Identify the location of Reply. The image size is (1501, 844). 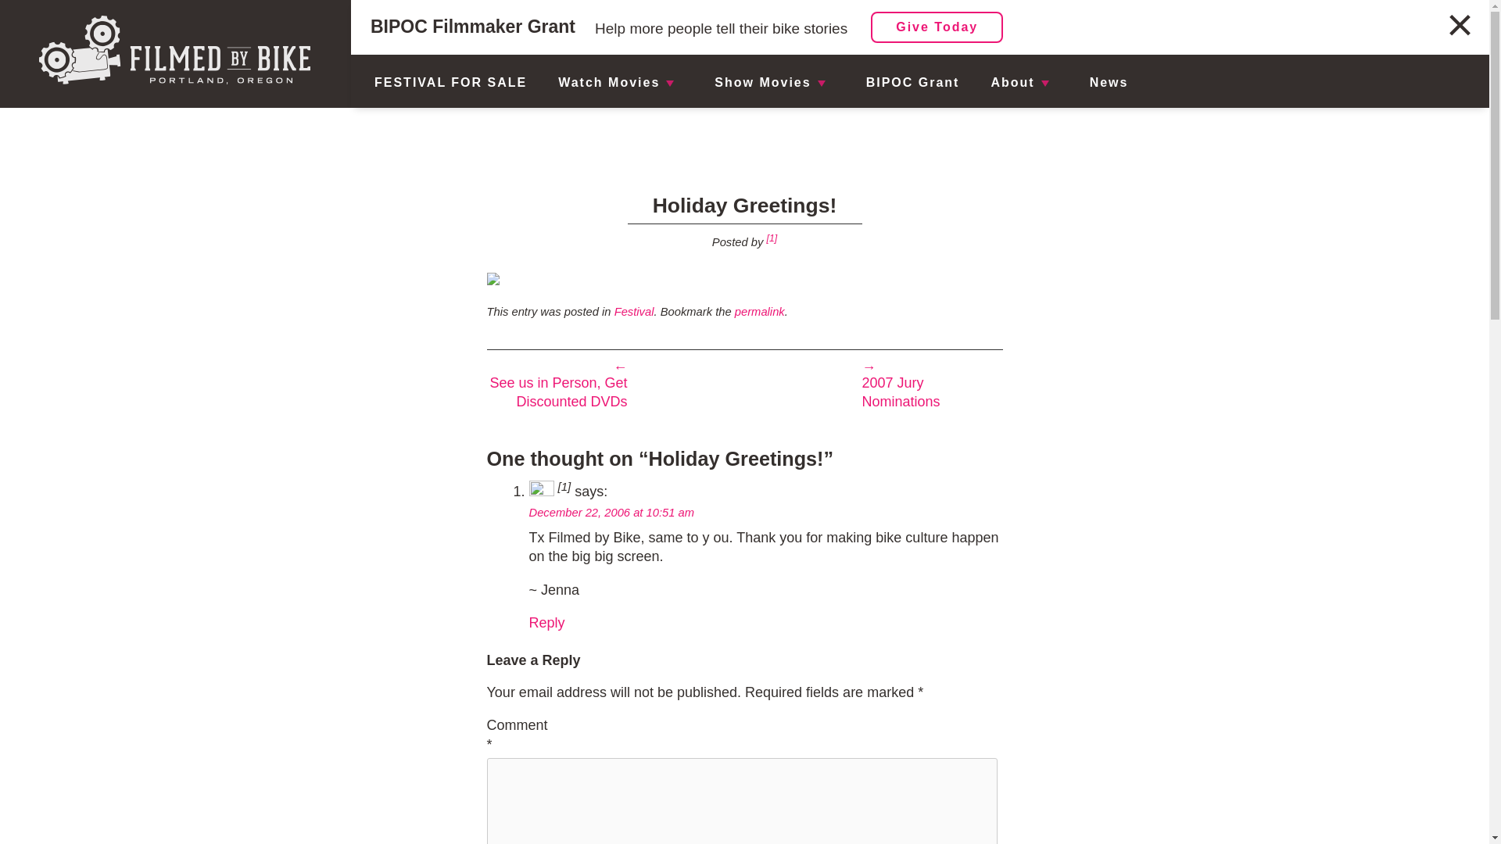
(546, 622).